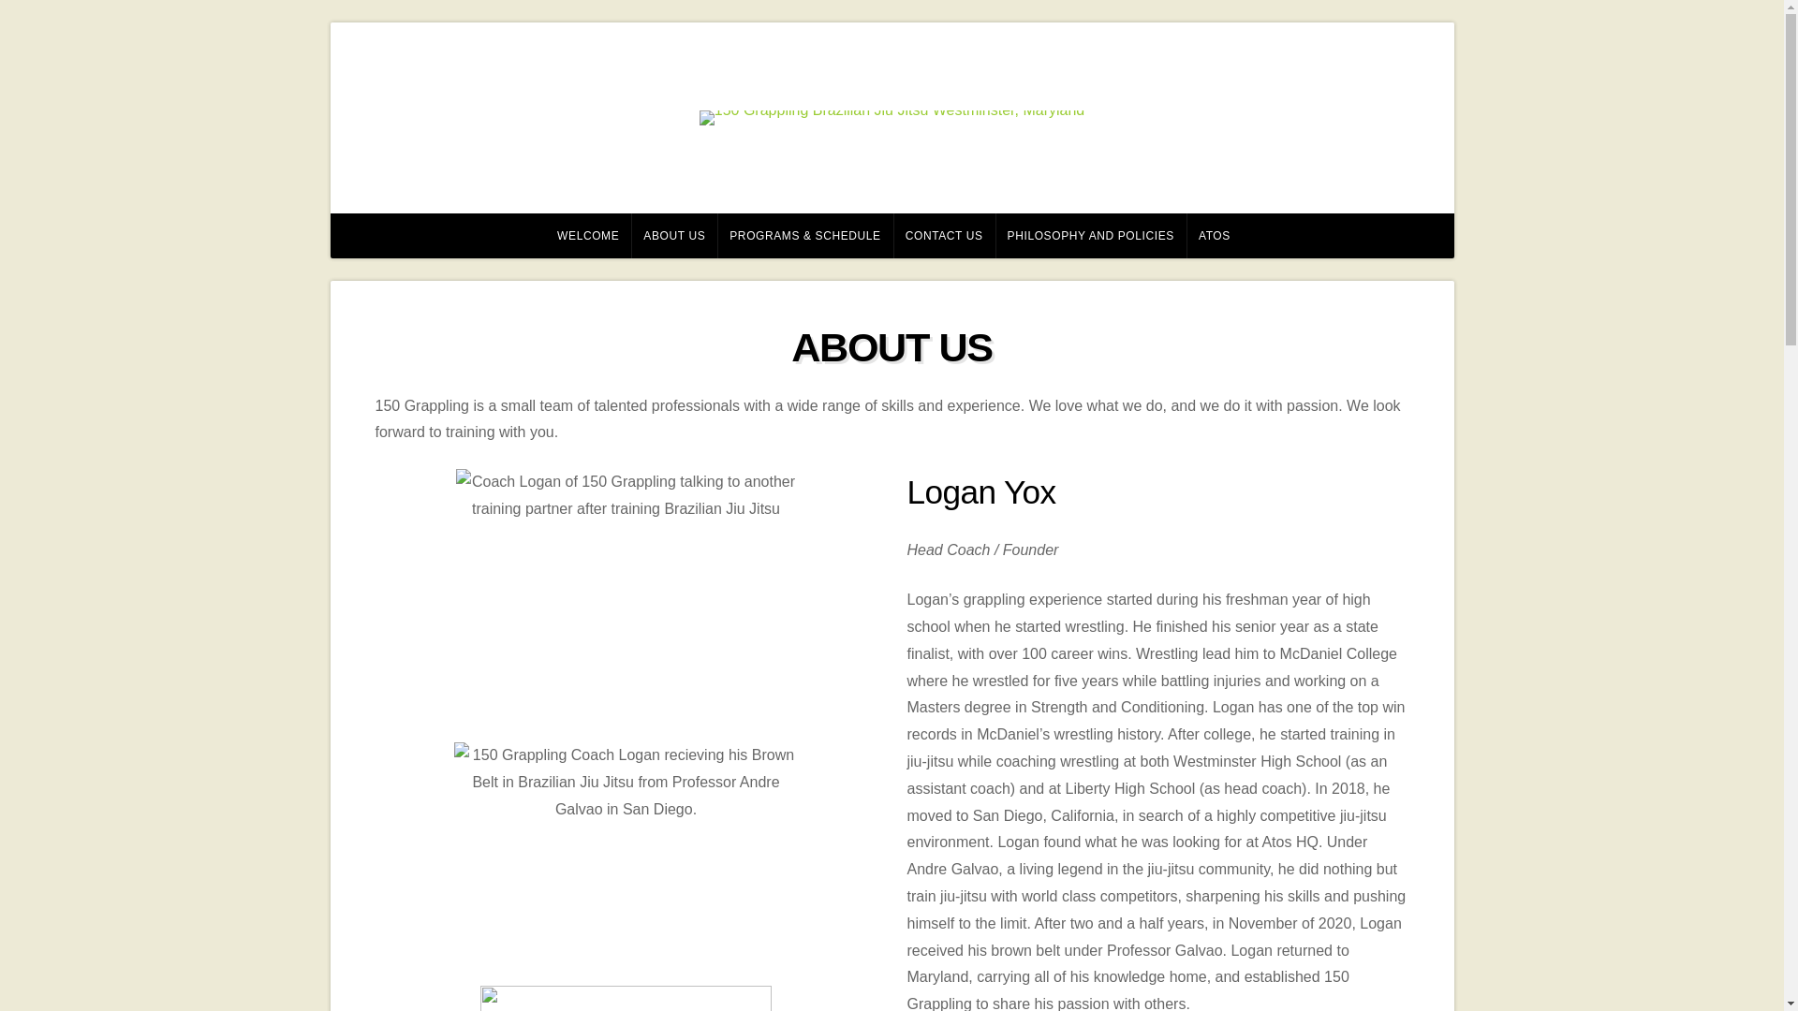  What do you see at coordinates (1214, 236) in the screenshot?
I see `ATOS` at bounding box center [1214, 236].